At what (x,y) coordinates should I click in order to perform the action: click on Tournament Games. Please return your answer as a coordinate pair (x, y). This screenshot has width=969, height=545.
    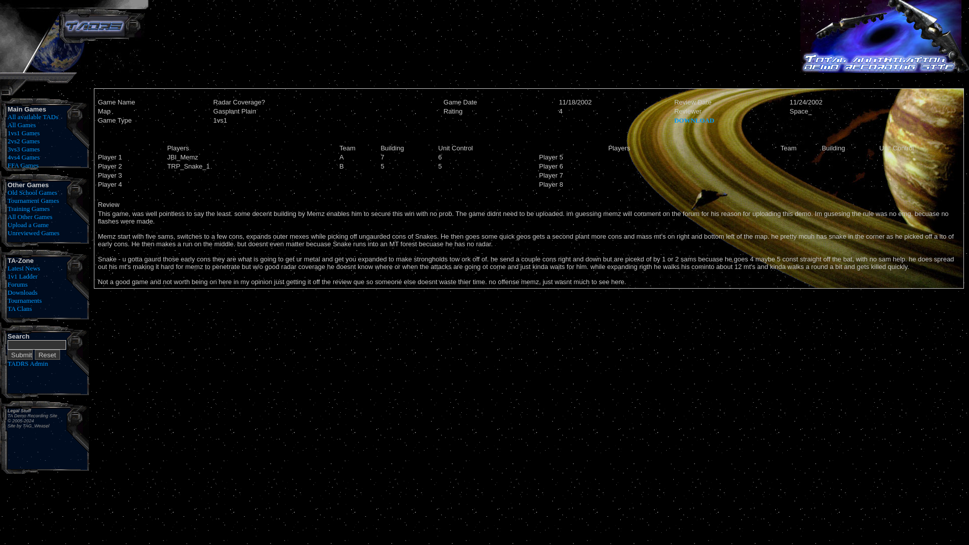
    Looking at the image, I should click on (33, 200).